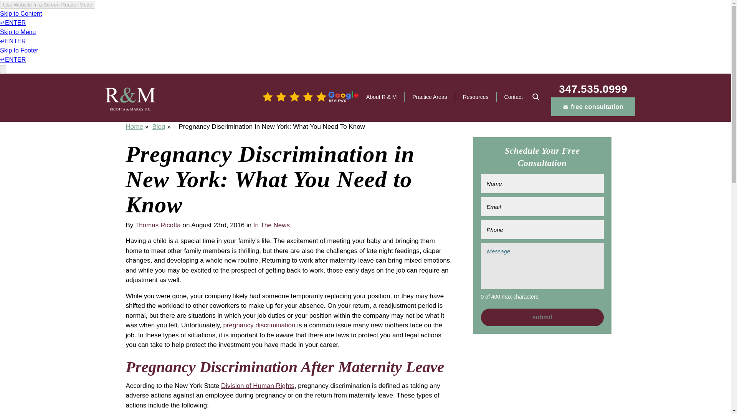 This screenshot has width=737, height=414. I want to click on submit, so click(542, 317).